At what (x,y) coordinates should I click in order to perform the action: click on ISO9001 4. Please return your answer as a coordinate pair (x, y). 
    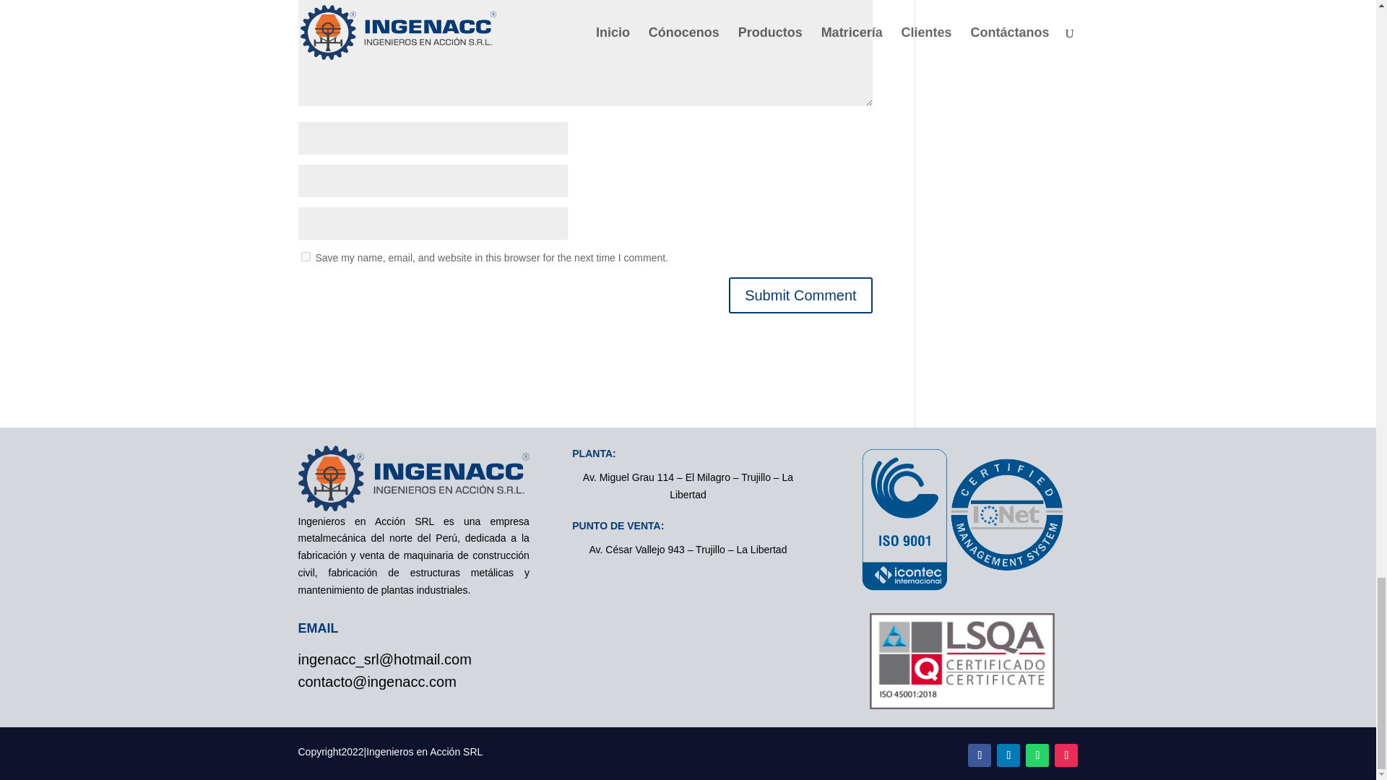
    Looking at the image, I should click on (962, 518).